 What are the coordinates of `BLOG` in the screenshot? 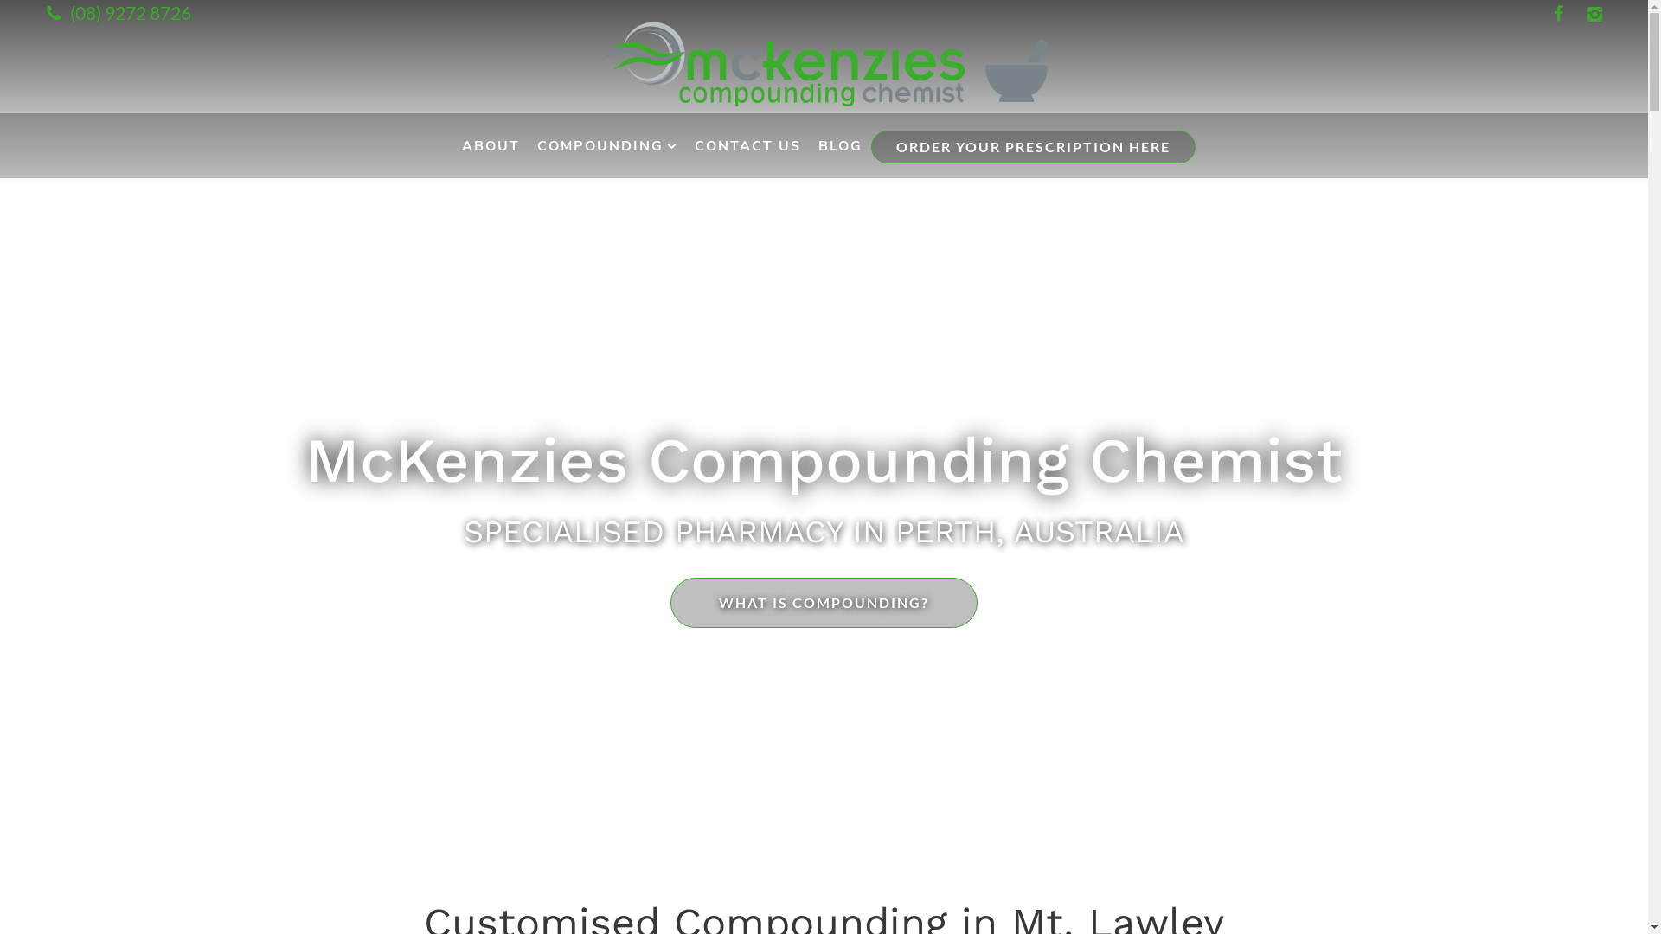 It's located at (841, 145).